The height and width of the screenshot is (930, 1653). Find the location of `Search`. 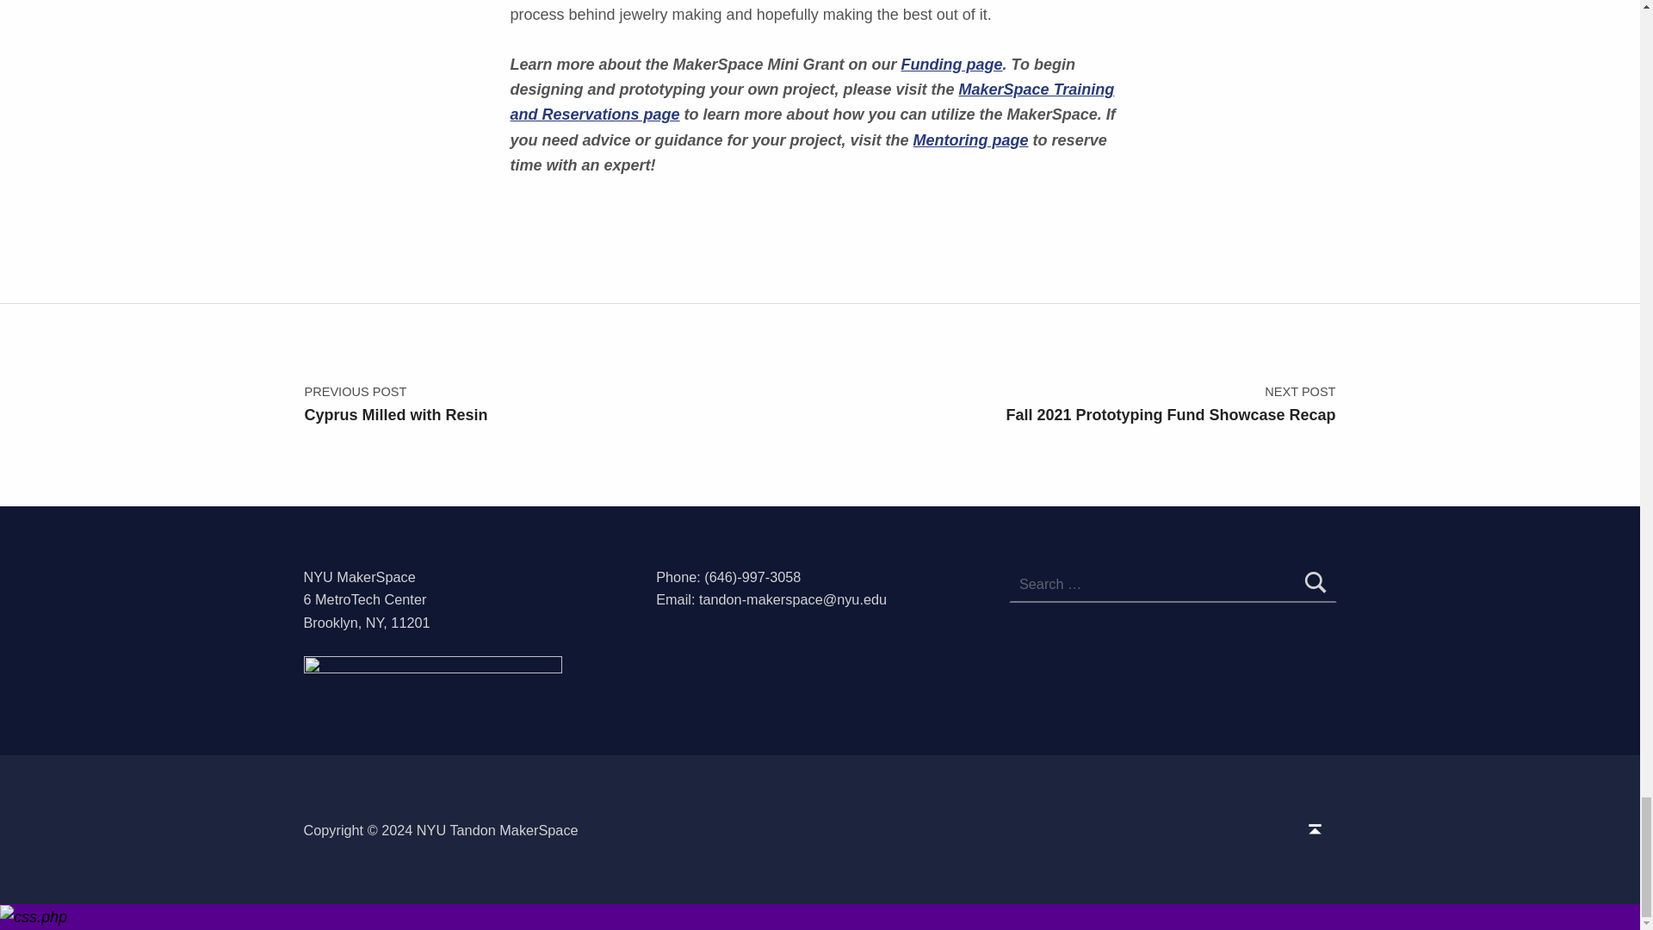

Search is located at coordinates (1316, 584).